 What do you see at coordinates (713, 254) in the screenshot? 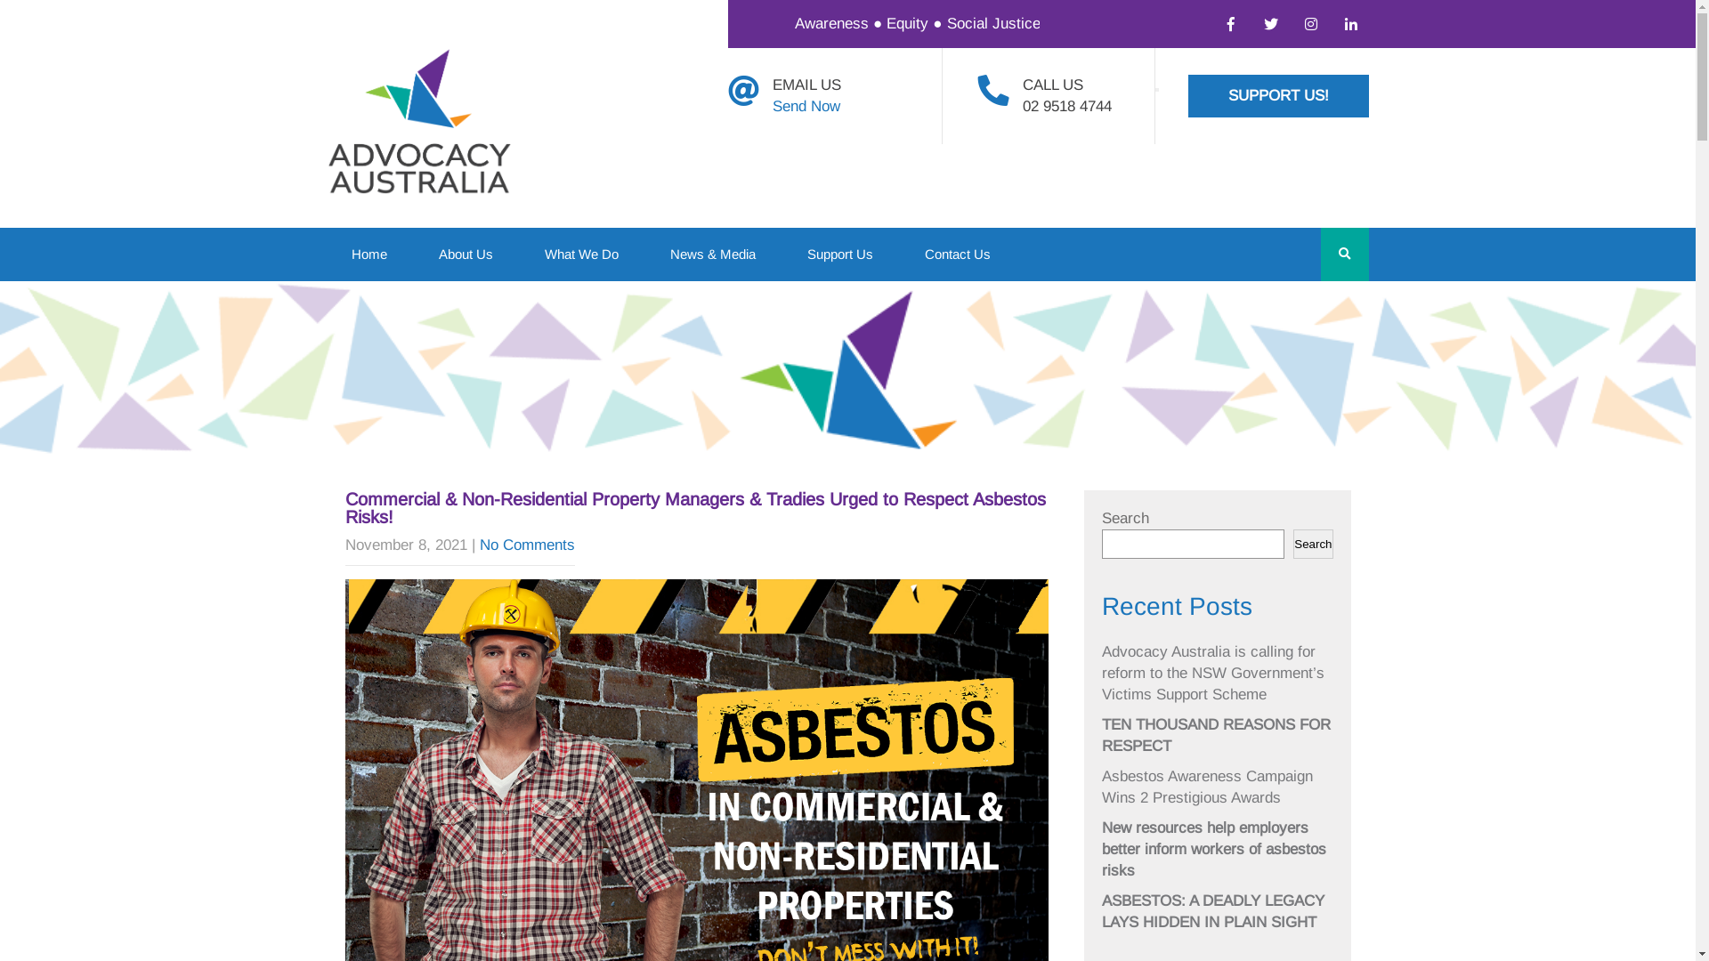
I see `News & Media` at bounding box center [713, 254].